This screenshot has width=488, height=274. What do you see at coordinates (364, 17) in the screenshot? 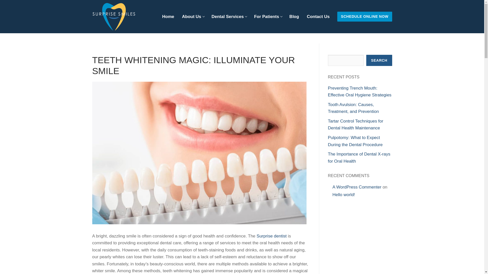
I see `Surprise dentist` at bounding box center [364, 17].